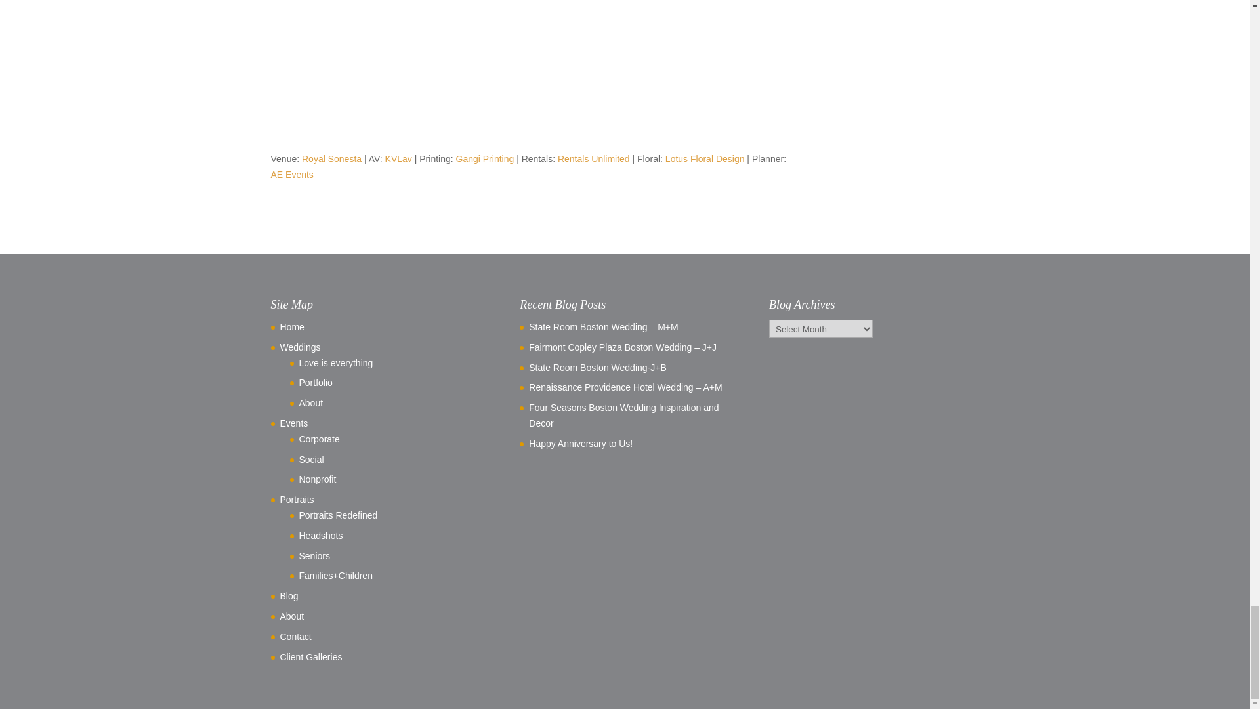 The width and height of the screenshot is (1260, 709). What do you see at coordinates (398, 159) in the screenshot?
I see `KVLav` at bounding box center [398, 159].